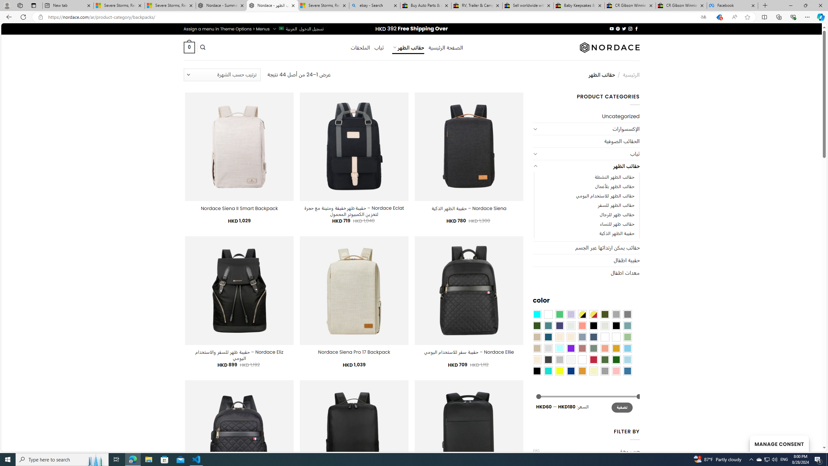 The image size is (828, 466). I want to click on Light Green, so click(627, 337).